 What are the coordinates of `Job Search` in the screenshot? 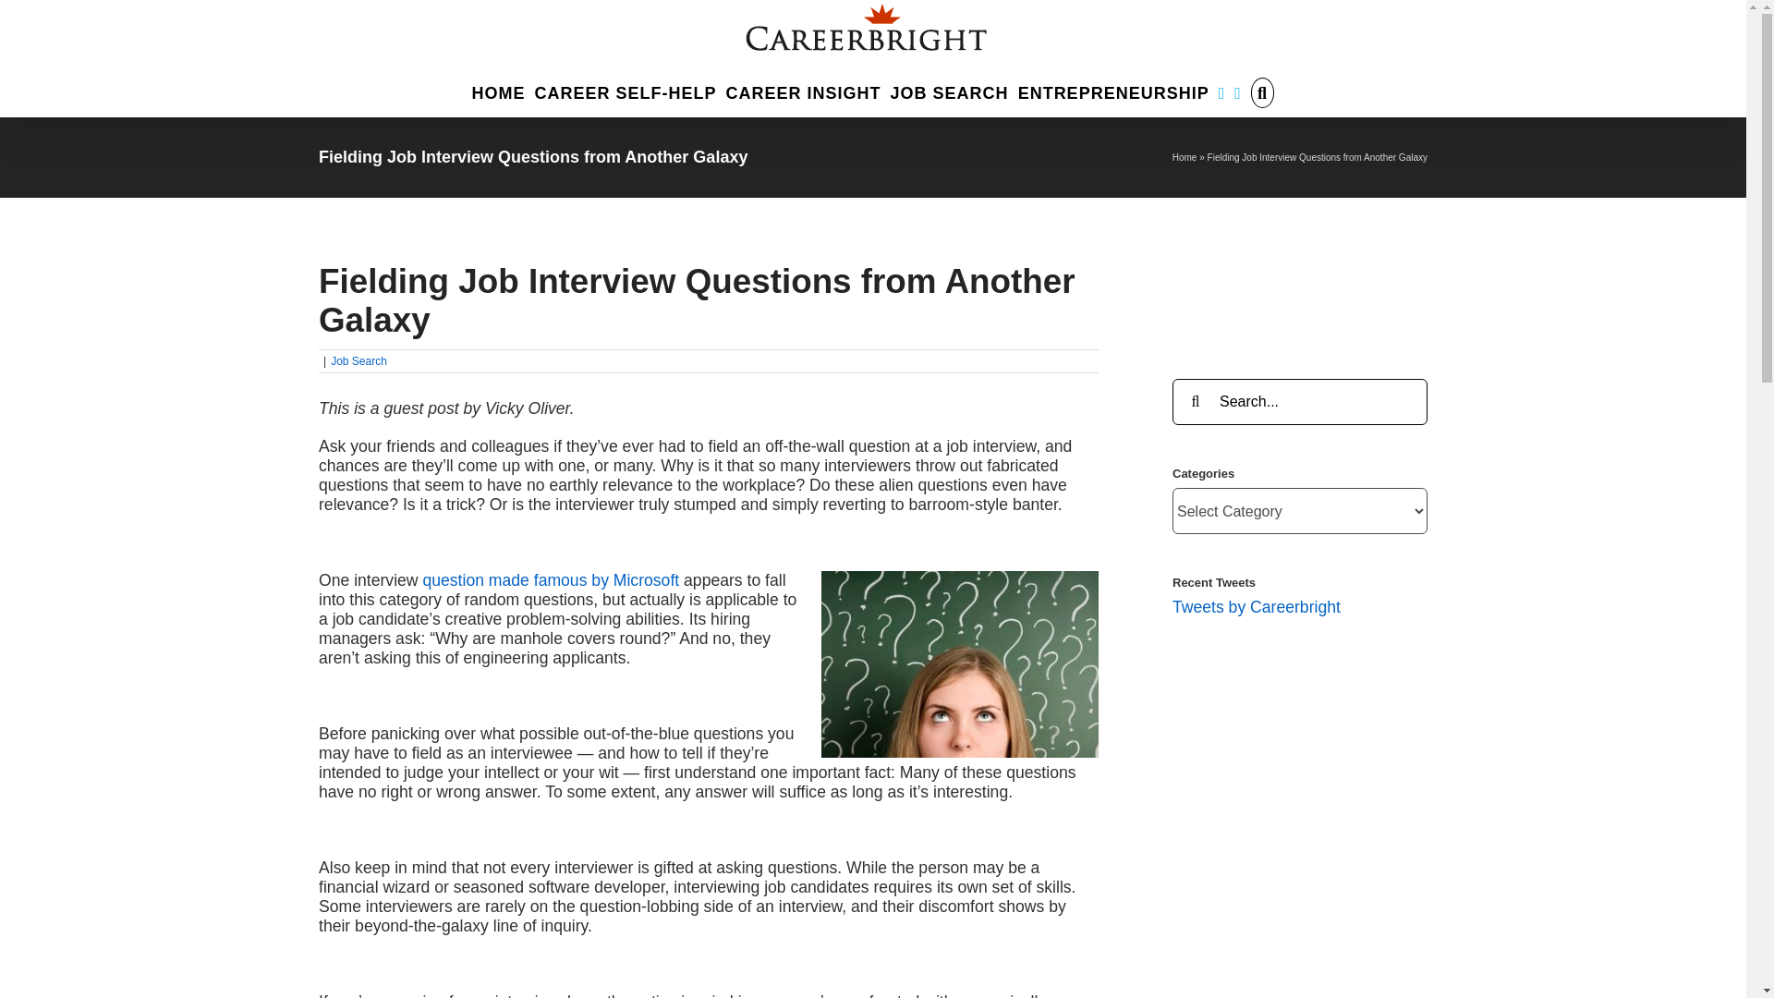 It's located at (358, 361).